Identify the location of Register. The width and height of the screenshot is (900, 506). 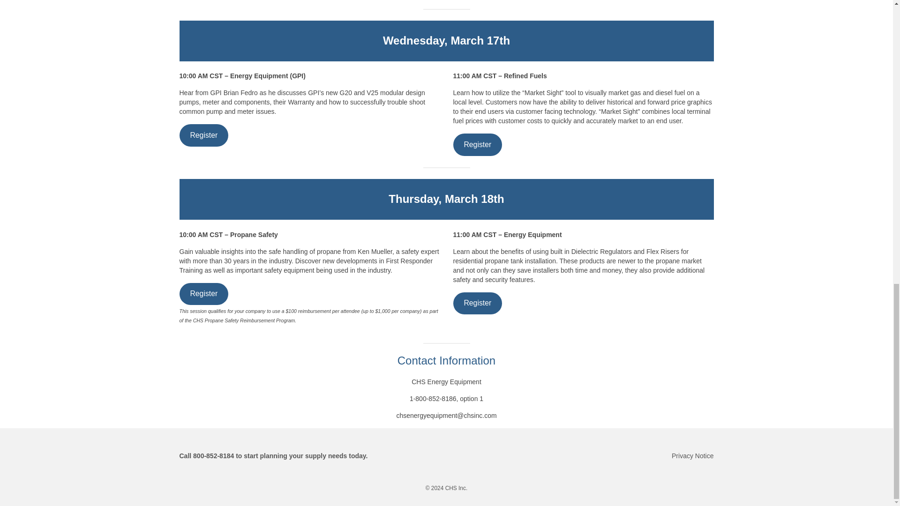
(203, 135).